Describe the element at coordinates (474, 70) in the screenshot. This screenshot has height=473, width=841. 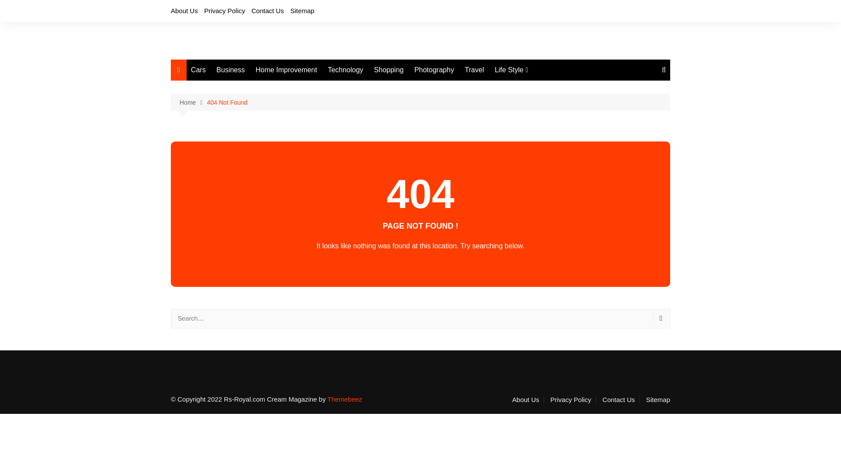
I see `Travel` at that location.